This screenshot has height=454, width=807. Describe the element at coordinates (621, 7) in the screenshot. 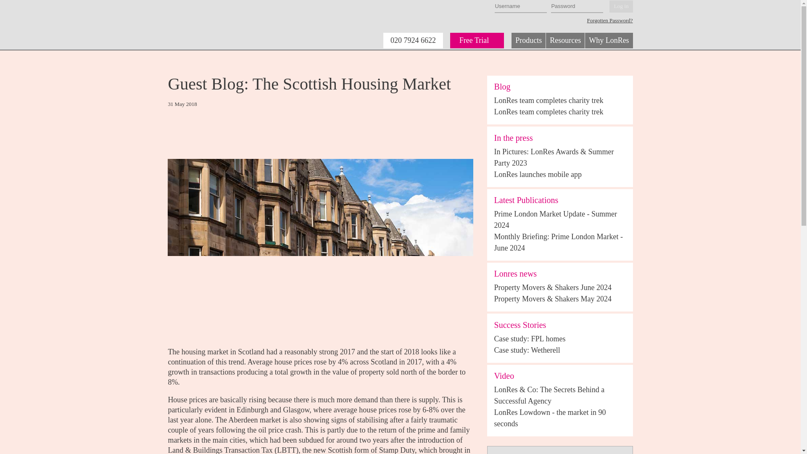

I see `Log in` at that location.